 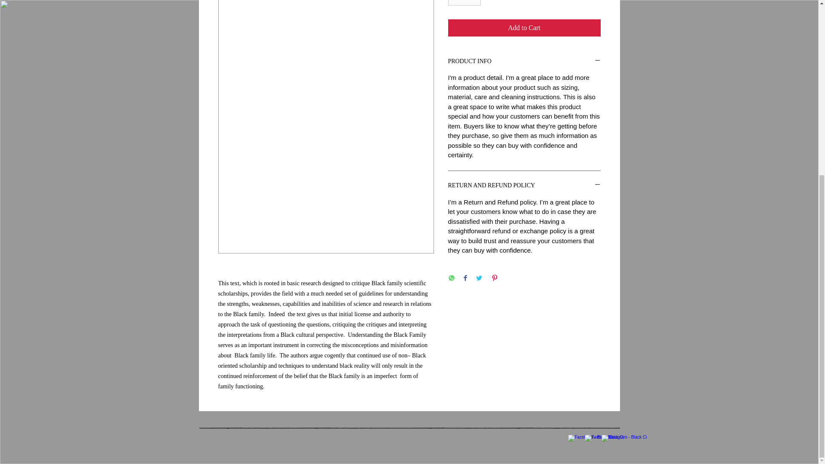 What do you see at coordinates (524, 28) in the screenshot?
I see `Add to Cart` at bounding box center [524, 28].